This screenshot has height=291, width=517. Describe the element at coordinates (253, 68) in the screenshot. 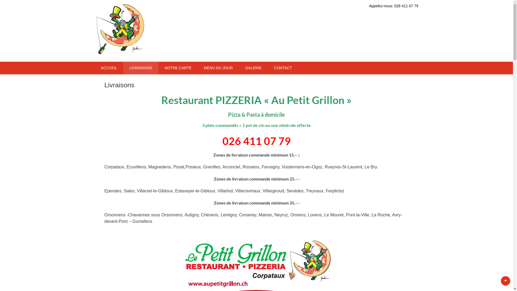

I see `GALERIE` at that location.